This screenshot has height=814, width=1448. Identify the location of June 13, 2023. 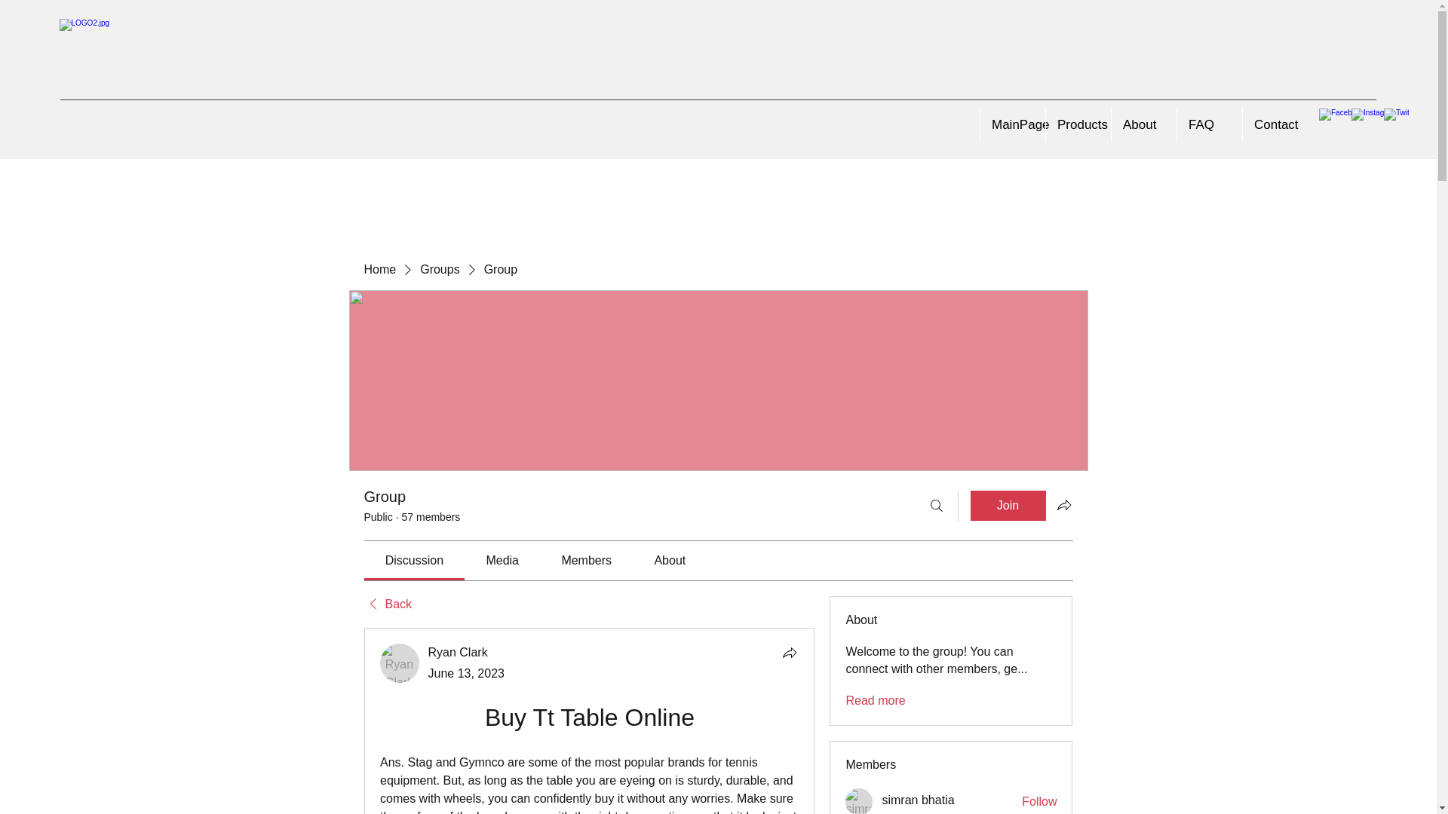
(466, 672).